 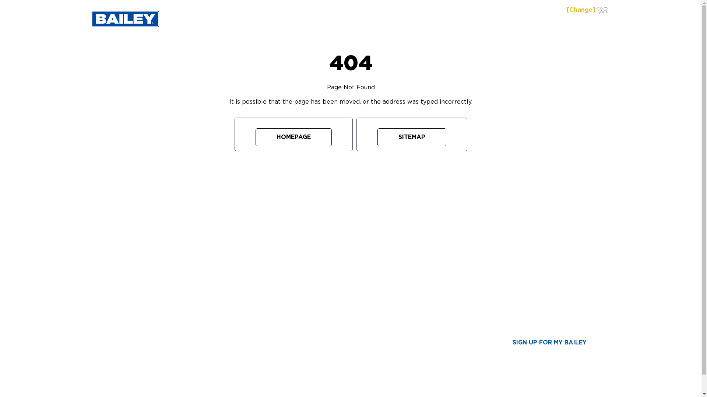 What do you see at coordinates (136, 278) in the screenshot?
I see `PRODUCTS` at bounding box center [136, 278].